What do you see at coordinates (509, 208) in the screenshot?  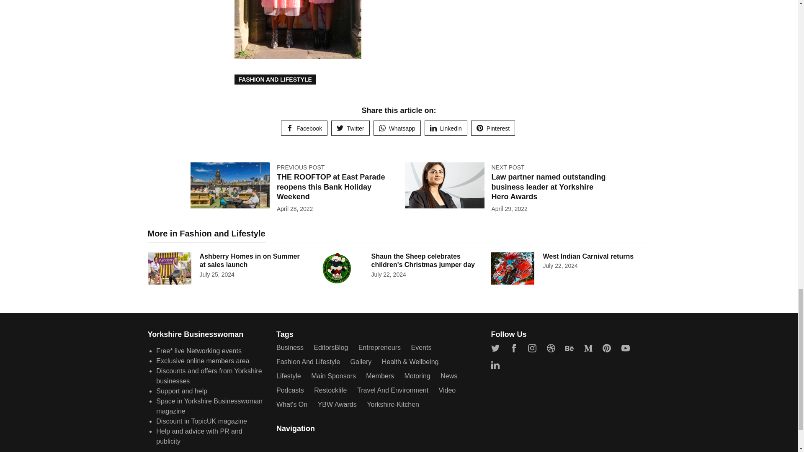 I see `29 April, 2022` at bounding box center [509, 208].